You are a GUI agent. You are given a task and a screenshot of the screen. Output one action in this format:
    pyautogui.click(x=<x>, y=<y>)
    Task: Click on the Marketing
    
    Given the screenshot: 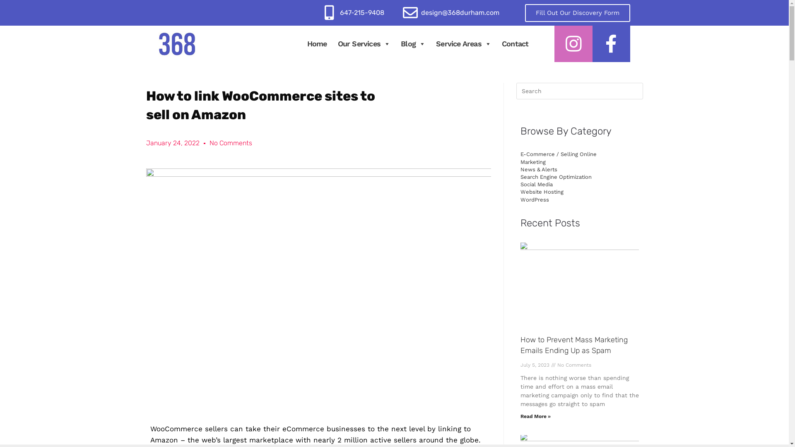 What is the action you would take?
    pyautogui.click(x=532, y=162)
    